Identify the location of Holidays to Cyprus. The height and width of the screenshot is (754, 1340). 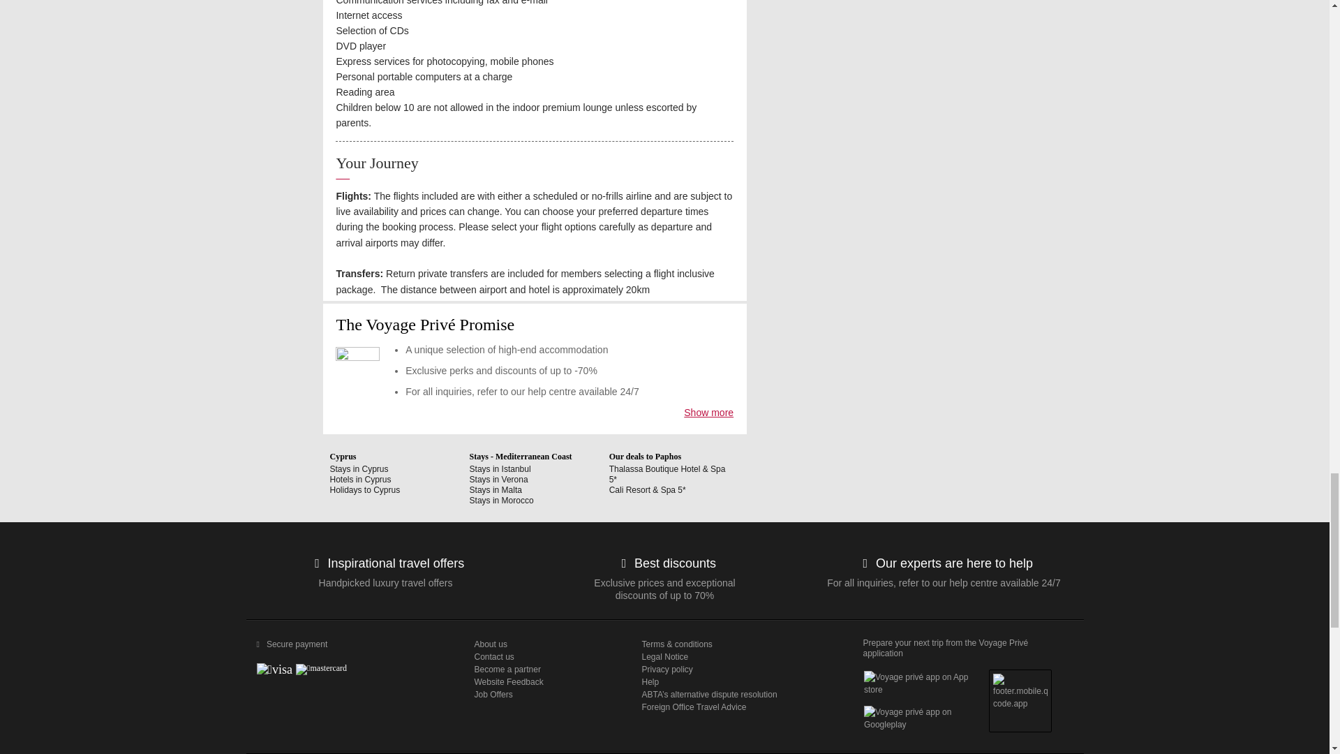
(364, 490).